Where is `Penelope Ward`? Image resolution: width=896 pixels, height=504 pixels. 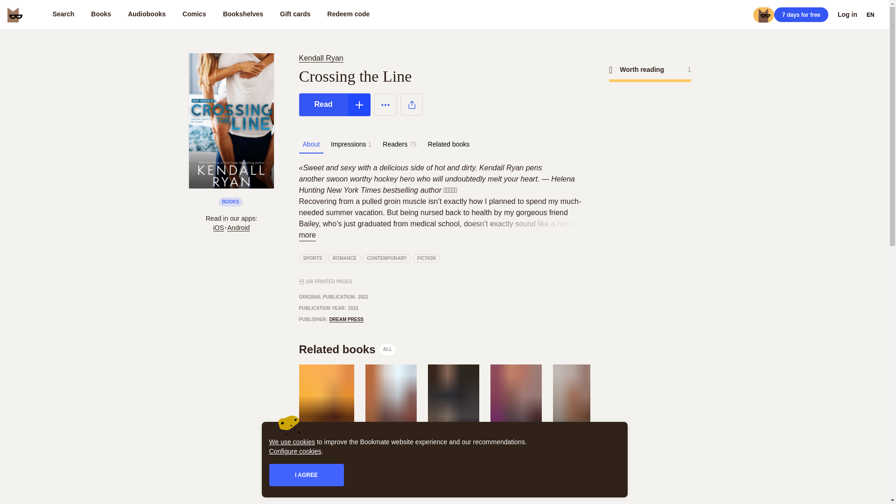
Penelope Ward is located at coordinates (452, 455).